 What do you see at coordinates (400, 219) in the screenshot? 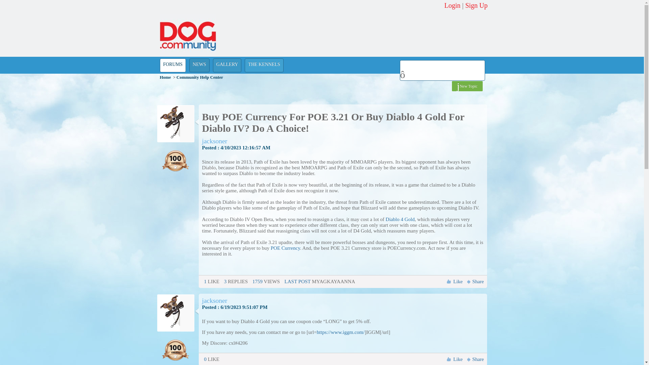
I see `Diablo 4 Gold` at bounding box center [400, 219].